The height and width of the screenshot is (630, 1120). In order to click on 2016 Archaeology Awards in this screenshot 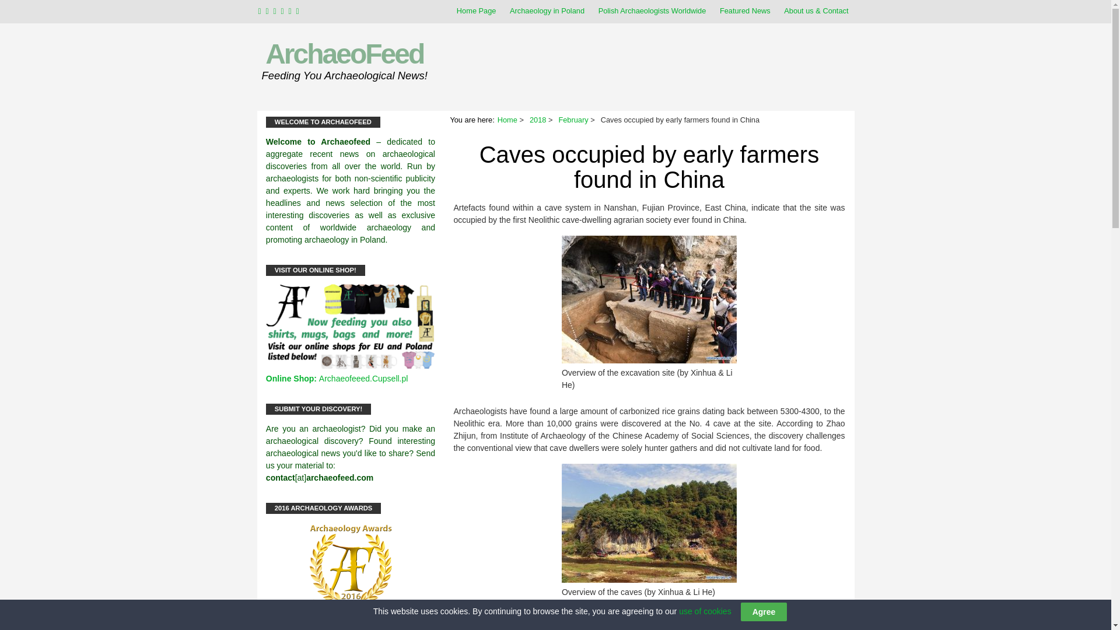, I will do `click(351, 566)`.